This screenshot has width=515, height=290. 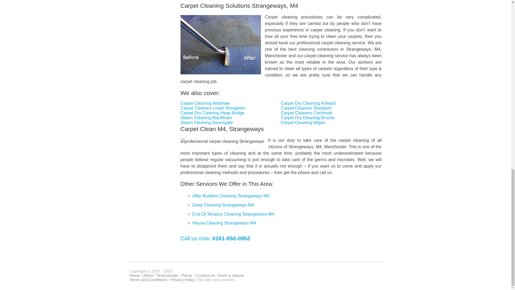 I want to click on Carpet Cleaning Walshaw, so click(x=205, y=103).